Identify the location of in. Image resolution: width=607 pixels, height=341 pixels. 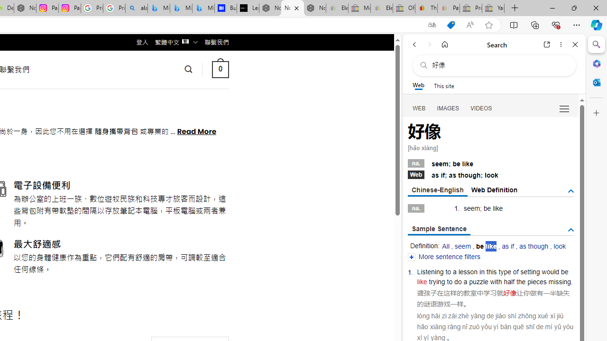
(482, 271).